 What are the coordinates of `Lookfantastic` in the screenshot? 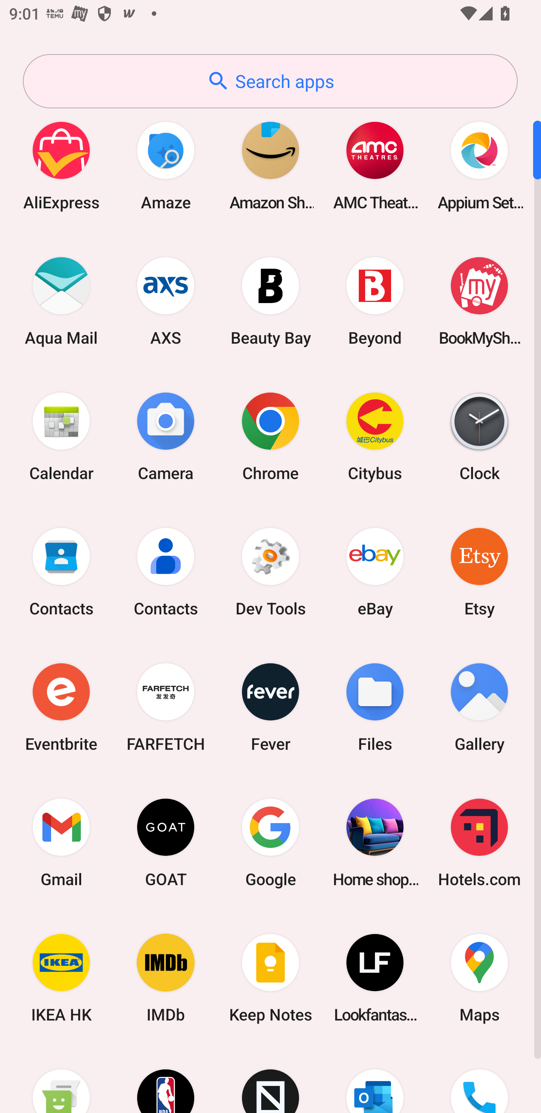 It's located at (375, 978).